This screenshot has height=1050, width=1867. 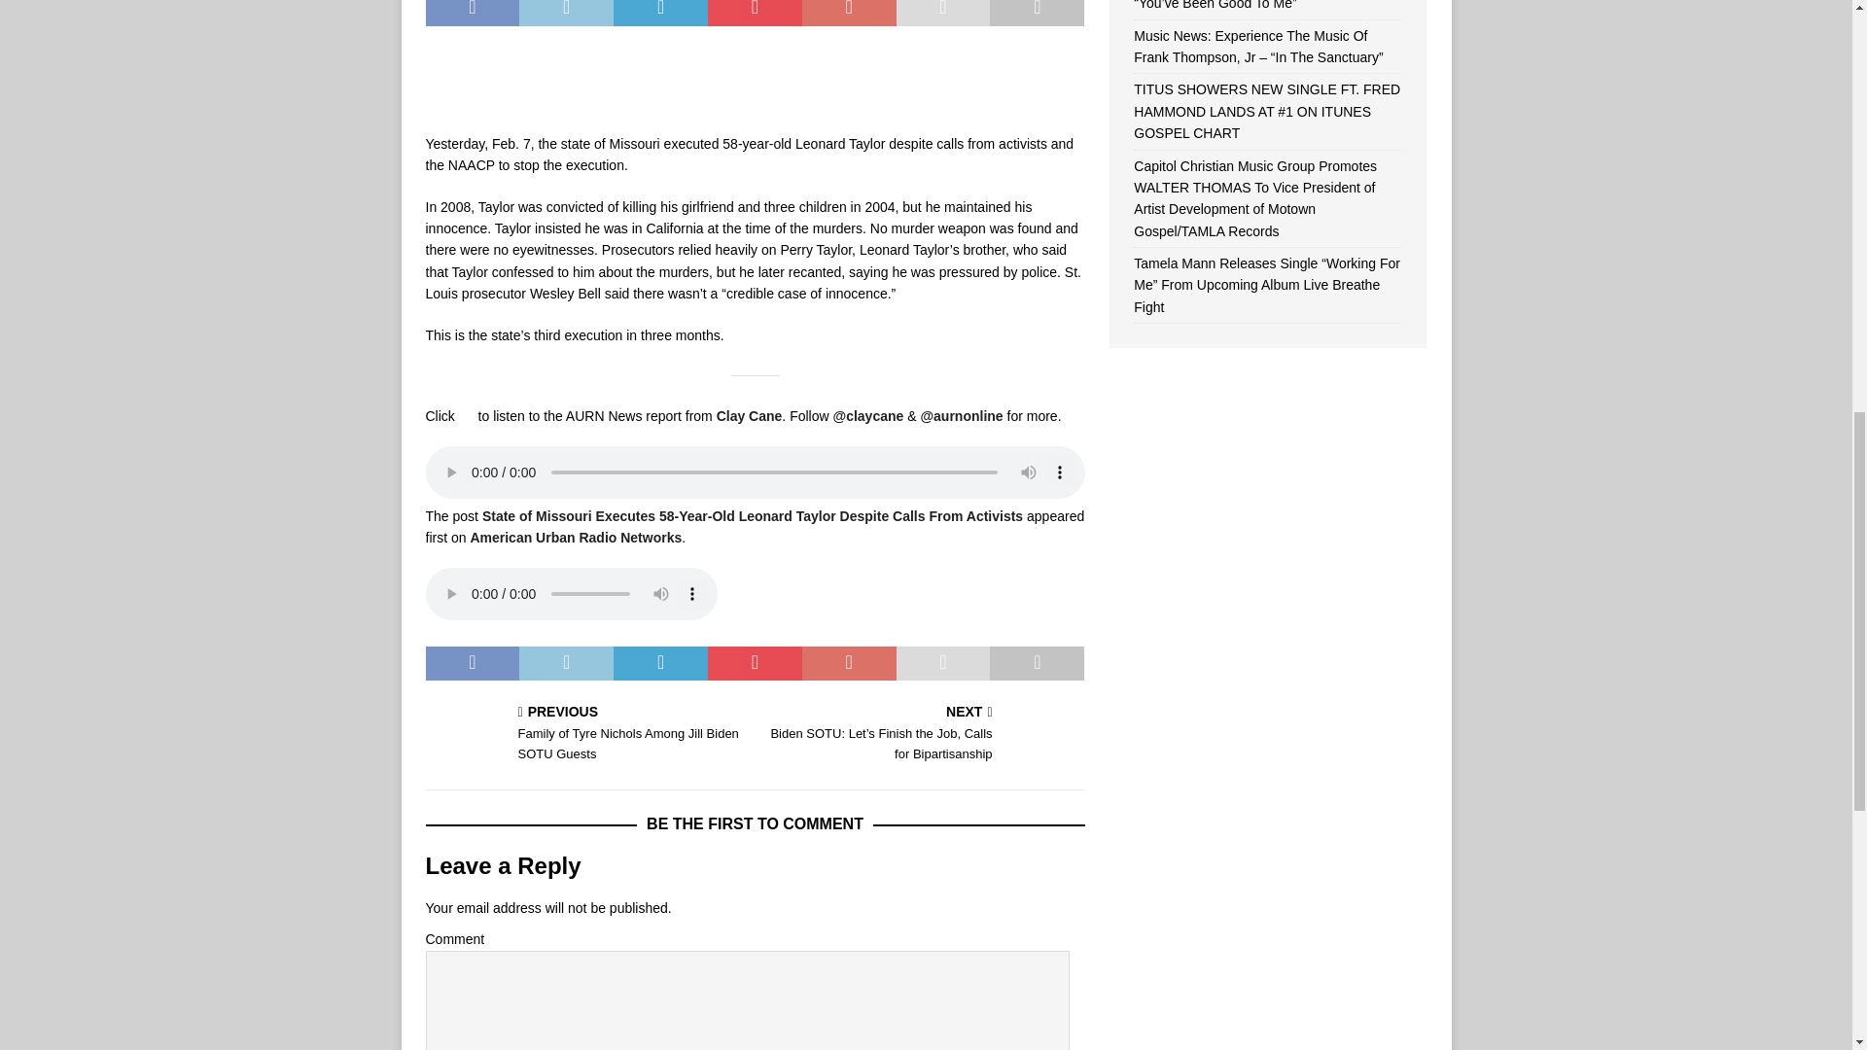 What do you see at coordinates (749, 416) in the screenshot?
I see `Clay Cane` at bounding box center [749, 416].